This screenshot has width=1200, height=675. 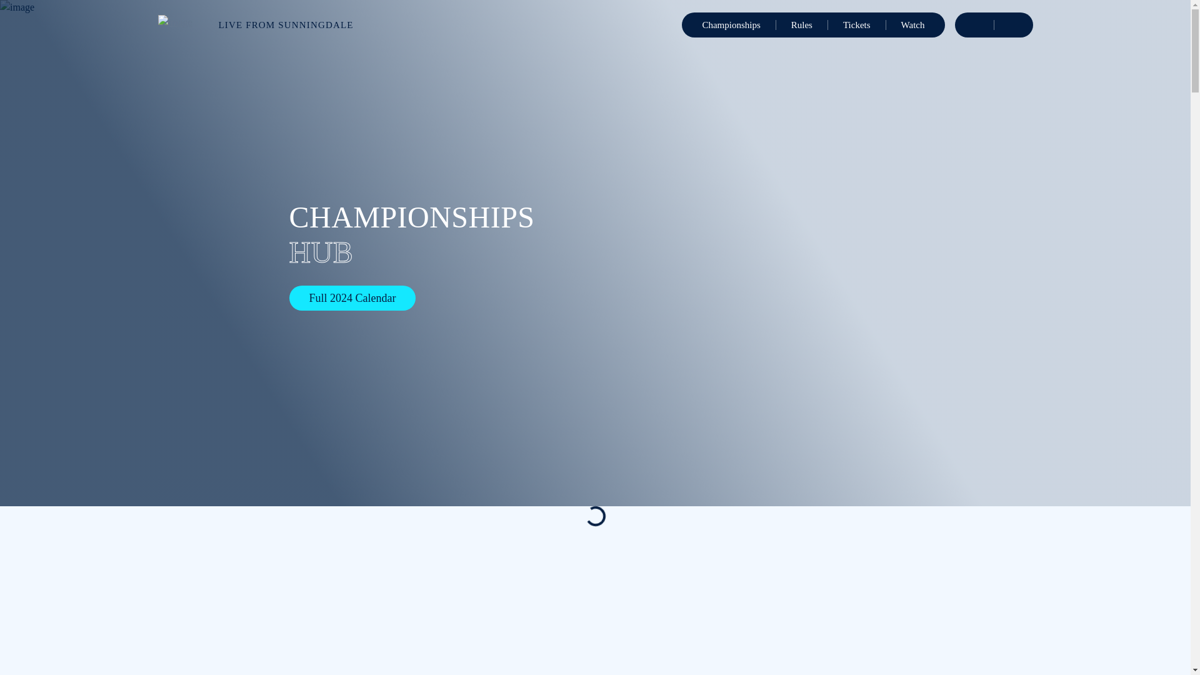 What do you see at coordinates (801, 25) in the screenshot?
I see `Rules` at bounding box center [801, 25].